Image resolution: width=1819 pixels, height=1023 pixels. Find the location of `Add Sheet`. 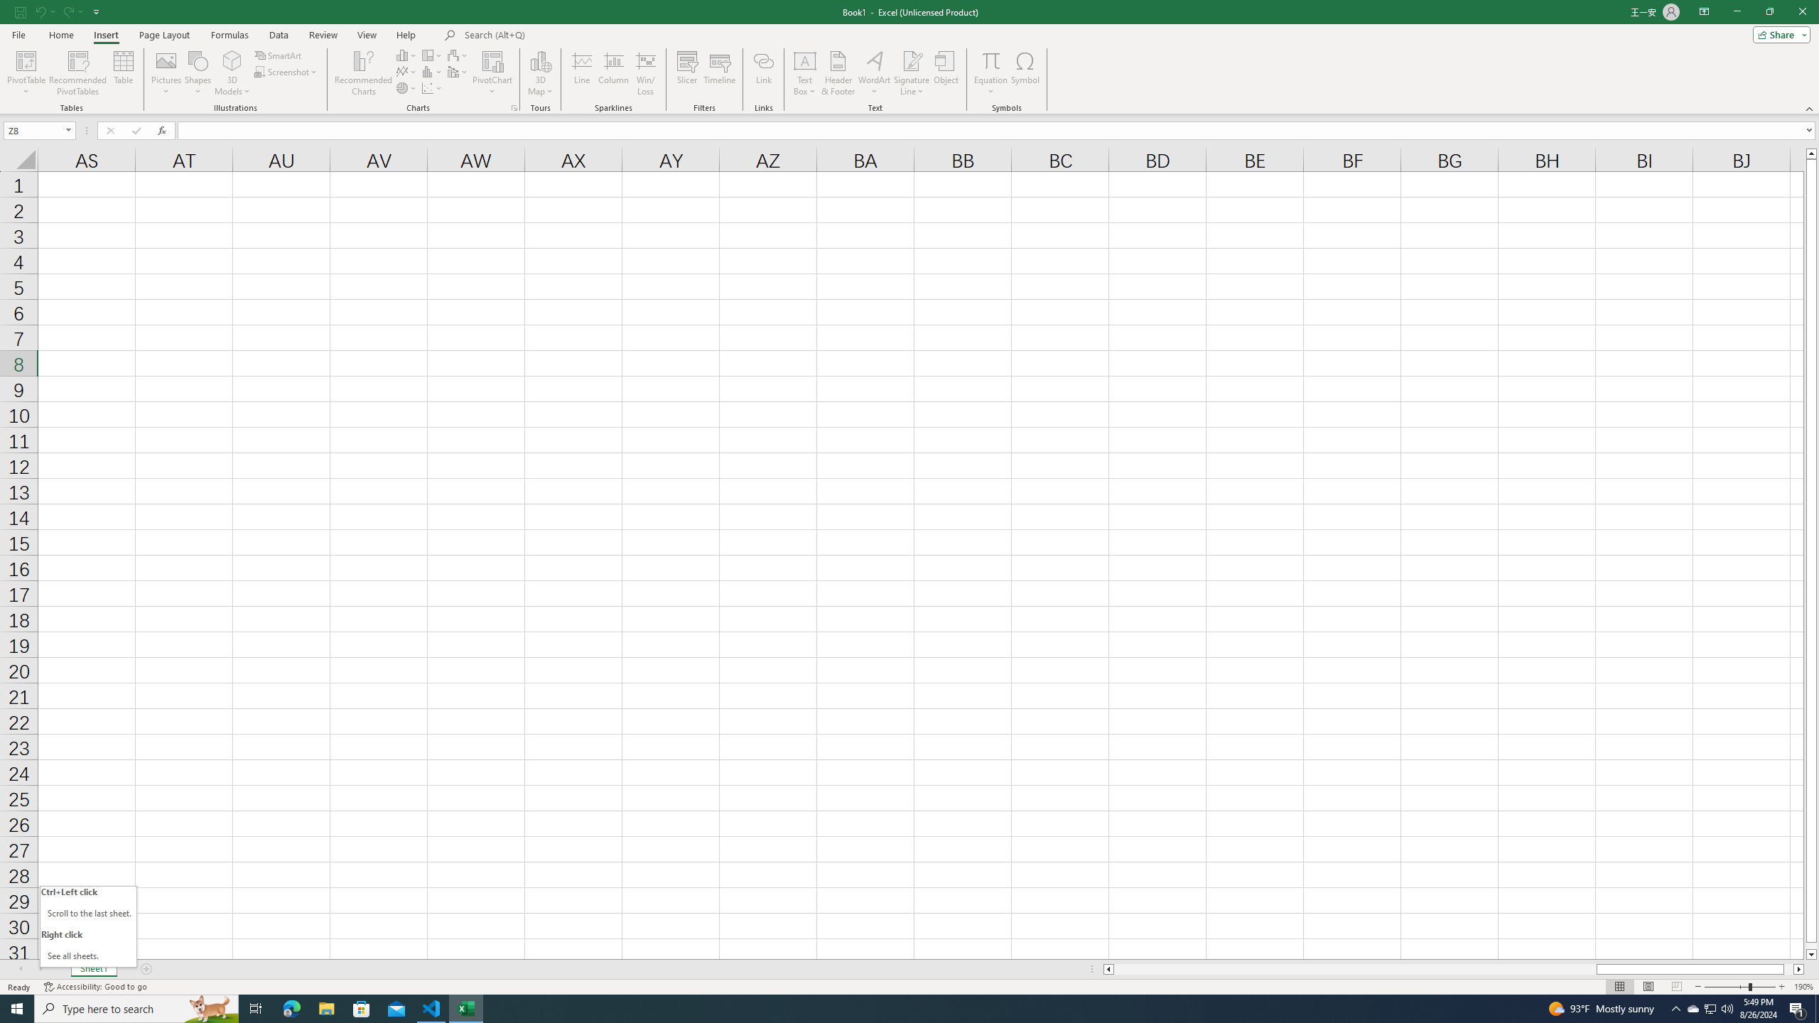

Add Sheet is located at coordinates (146, 969).